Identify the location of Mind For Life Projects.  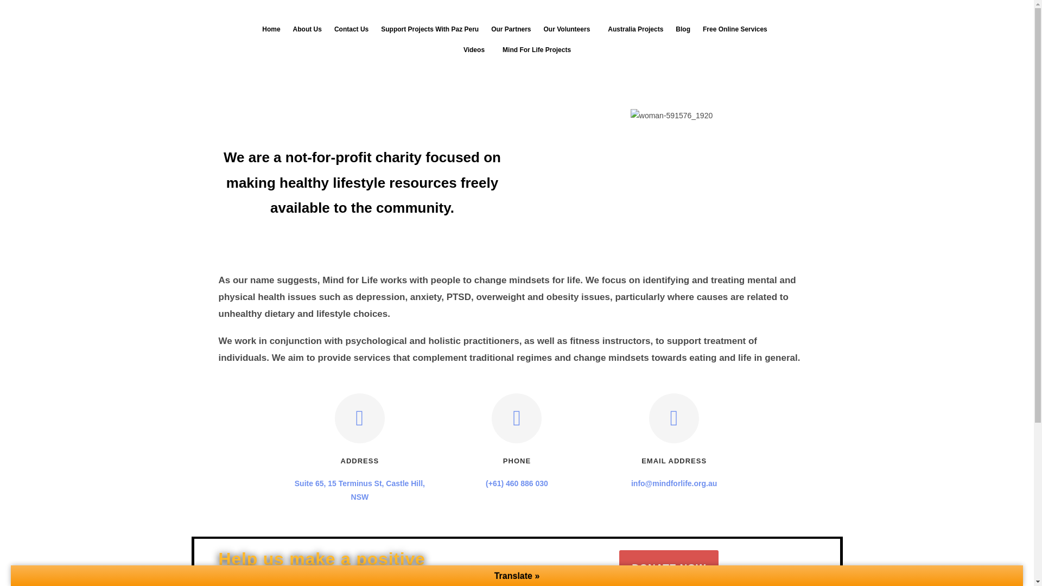
(539, 50).